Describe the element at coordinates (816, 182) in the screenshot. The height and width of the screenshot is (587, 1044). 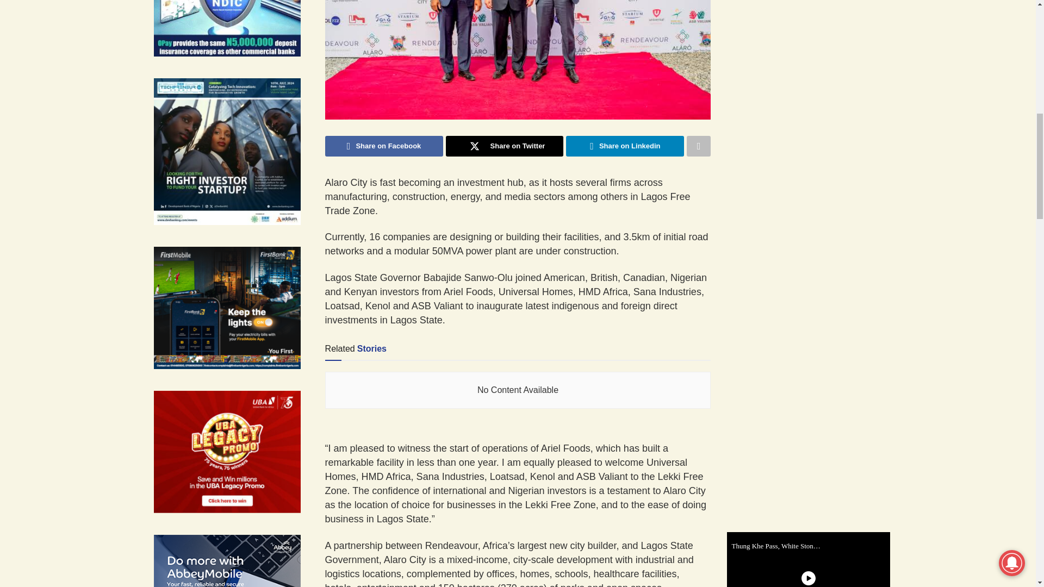
I see `Advertisement` at that location.